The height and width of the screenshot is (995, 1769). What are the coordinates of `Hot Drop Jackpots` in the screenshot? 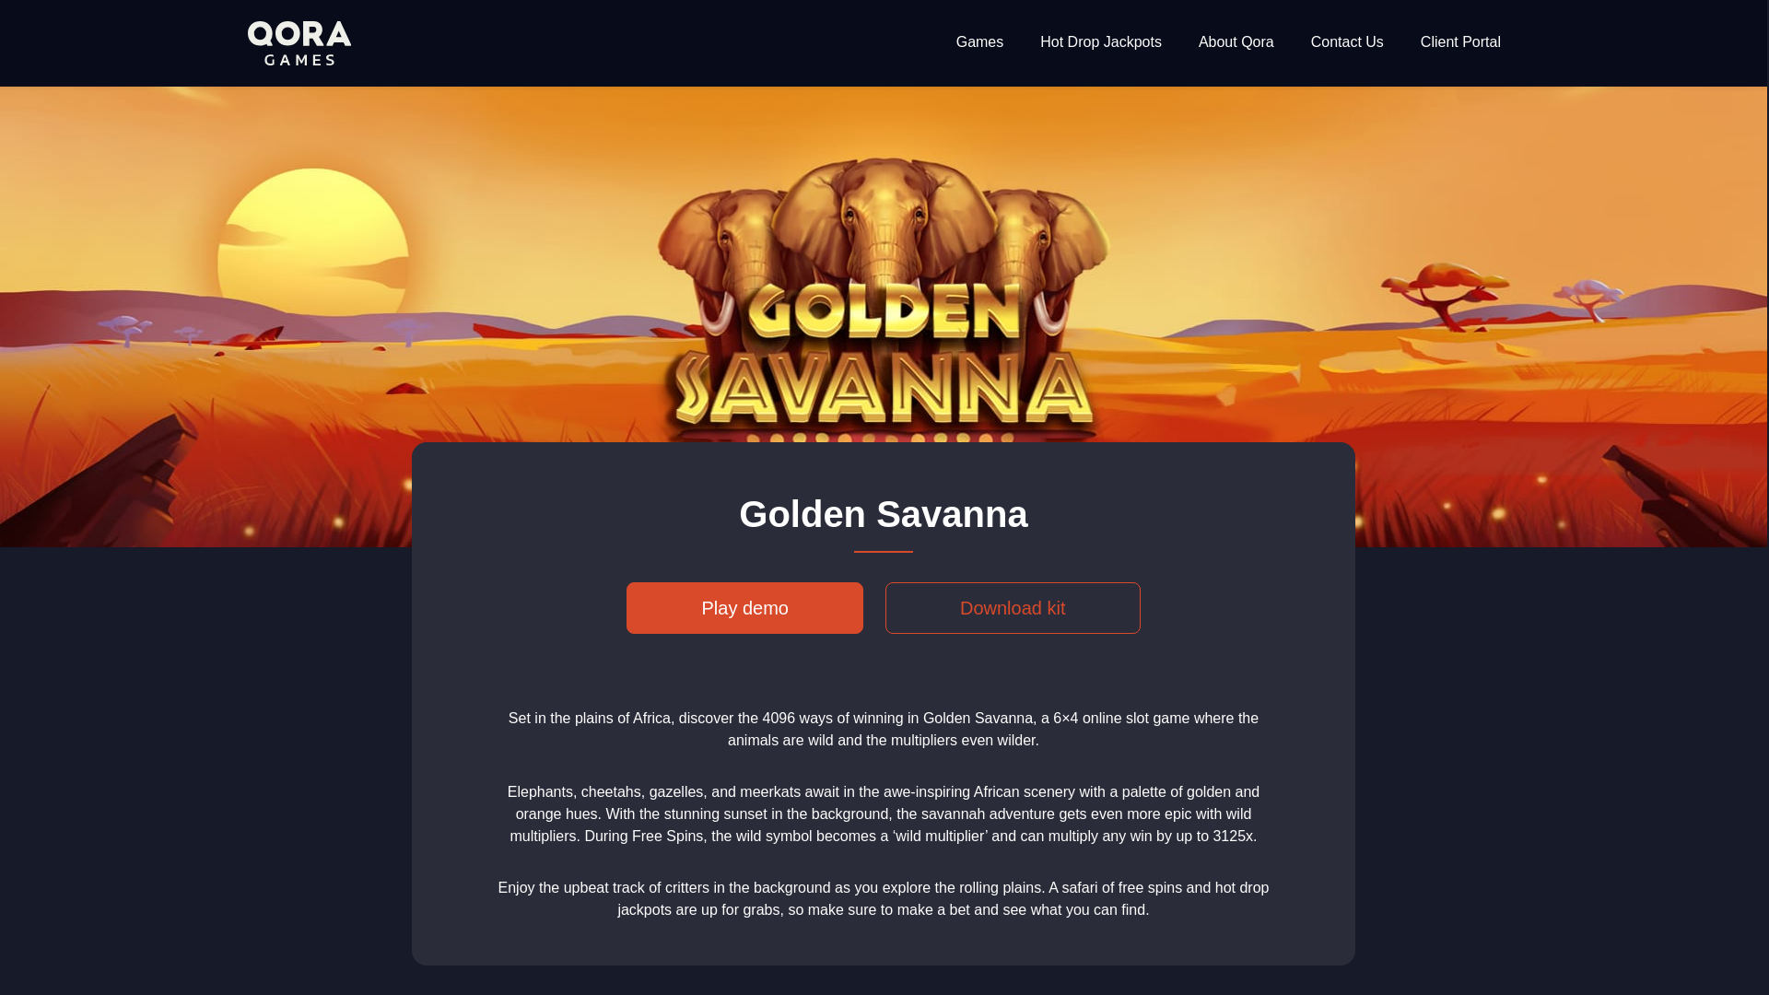 It's located at (1100, 42).